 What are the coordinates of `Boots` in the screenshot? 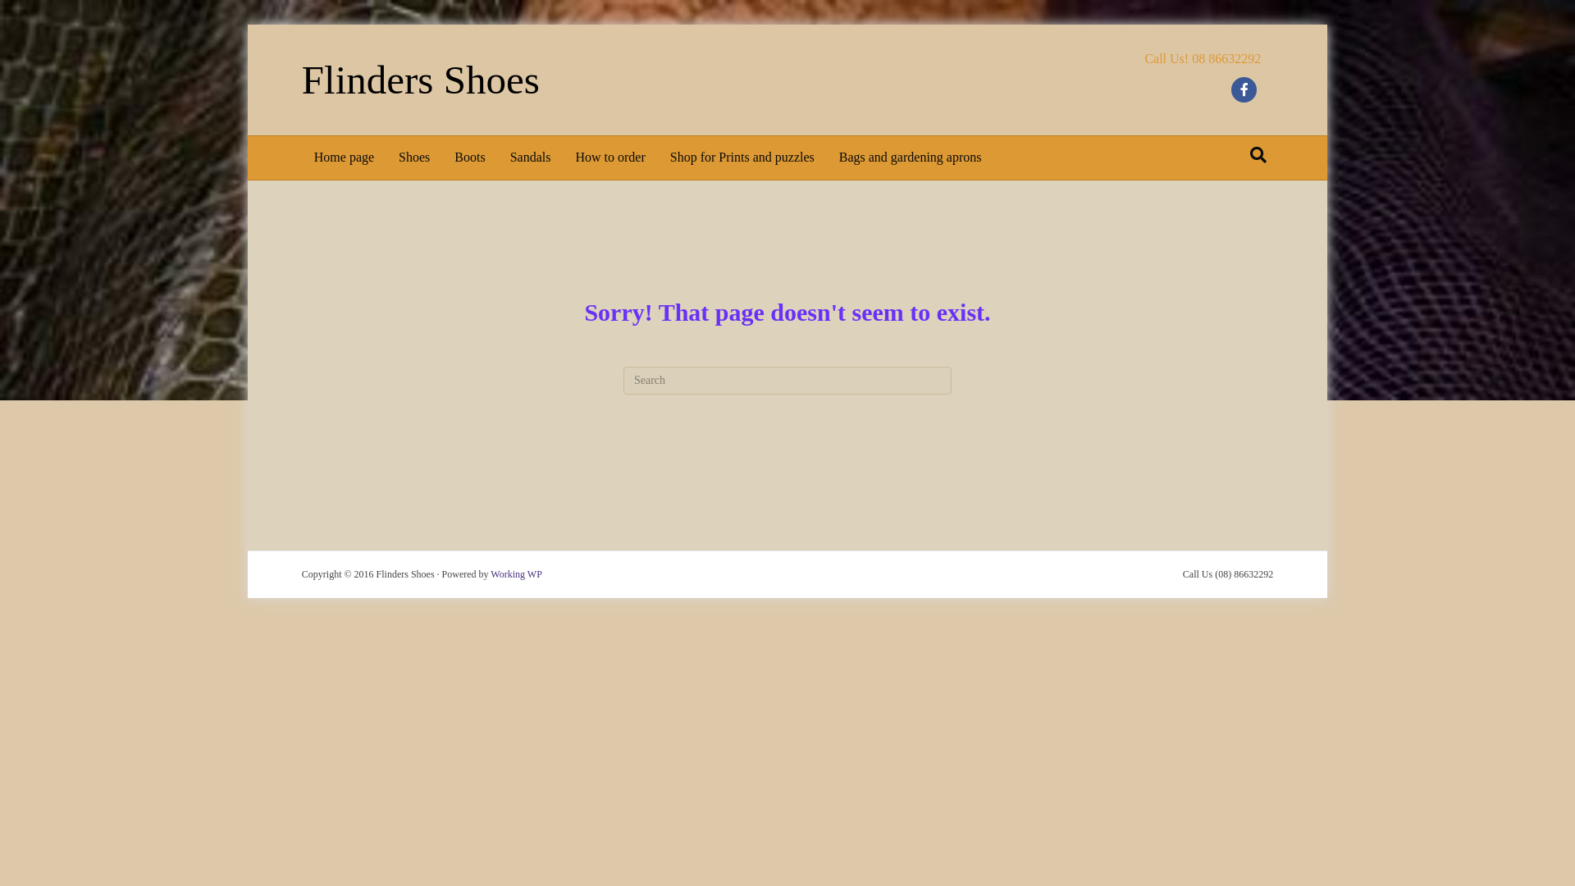 It's located at (469, 158).